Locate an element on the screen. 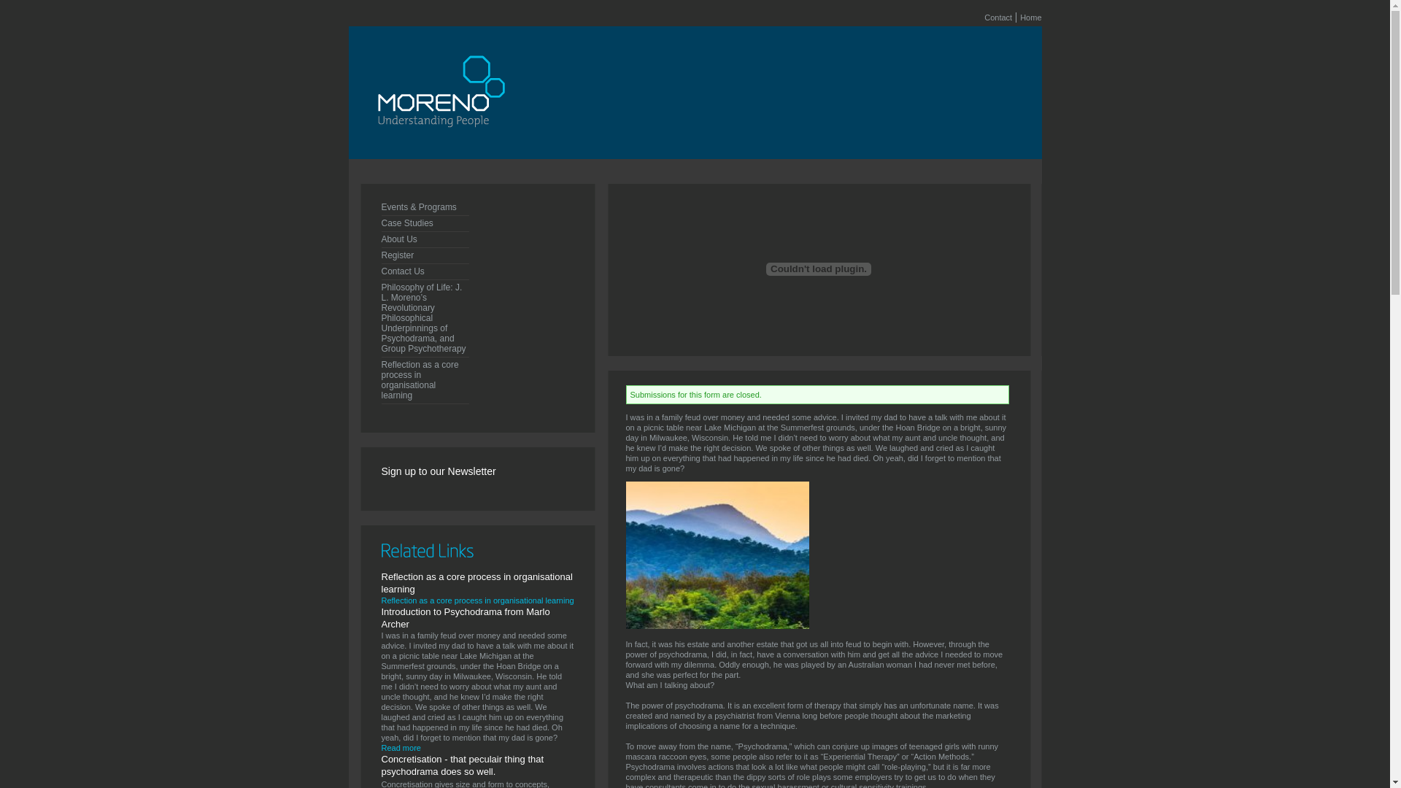  Case Studies is located at coordinates (425, 223).